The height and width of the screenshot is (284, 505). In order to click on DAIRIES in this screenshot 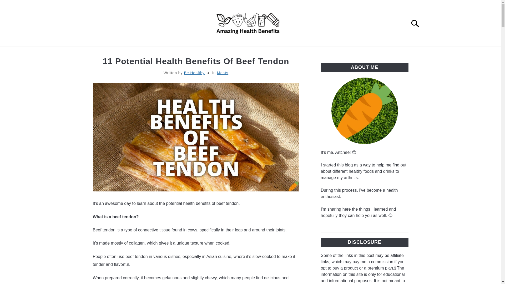, I will do `click(332, 53)`.